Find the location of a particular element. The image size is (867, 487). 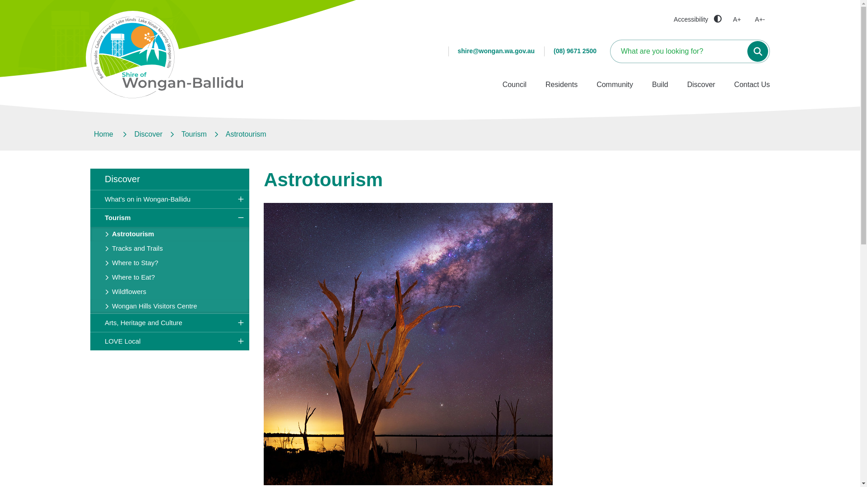

Discover is located at coordinates (148, 134).